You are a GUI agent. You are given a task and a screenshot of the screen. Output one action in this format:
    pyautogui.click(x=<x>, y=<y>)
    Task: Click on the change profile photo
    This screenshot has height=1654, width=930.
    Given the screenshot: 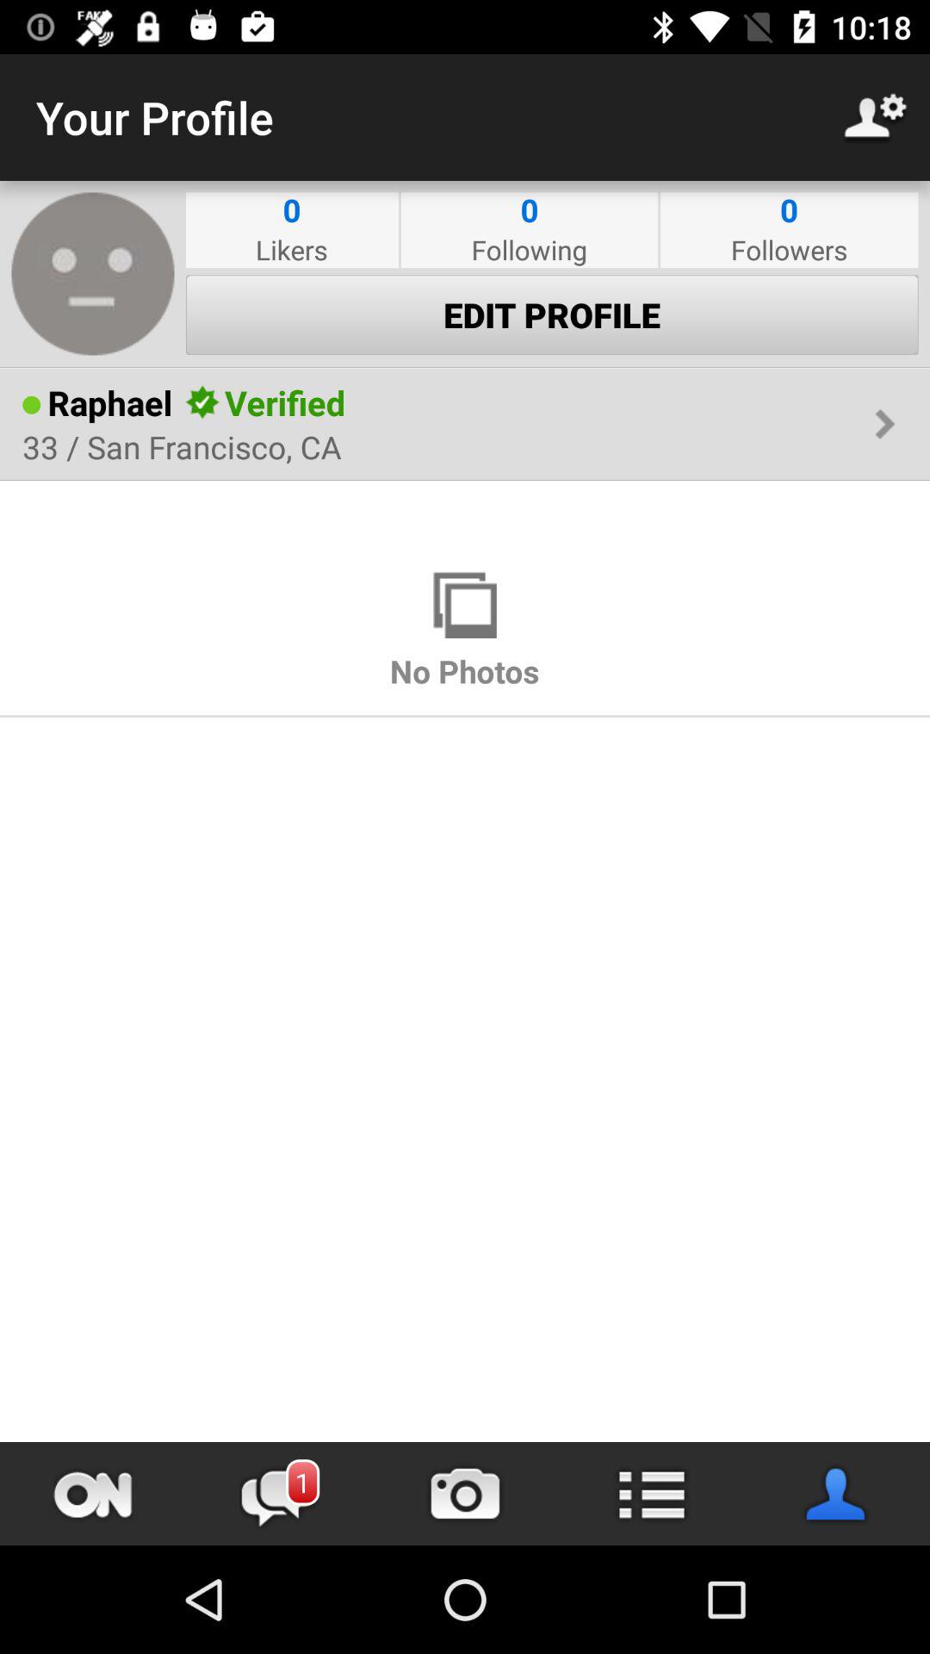 What is the action you would take?
    pyautogui.click(x=93, y=274)
    